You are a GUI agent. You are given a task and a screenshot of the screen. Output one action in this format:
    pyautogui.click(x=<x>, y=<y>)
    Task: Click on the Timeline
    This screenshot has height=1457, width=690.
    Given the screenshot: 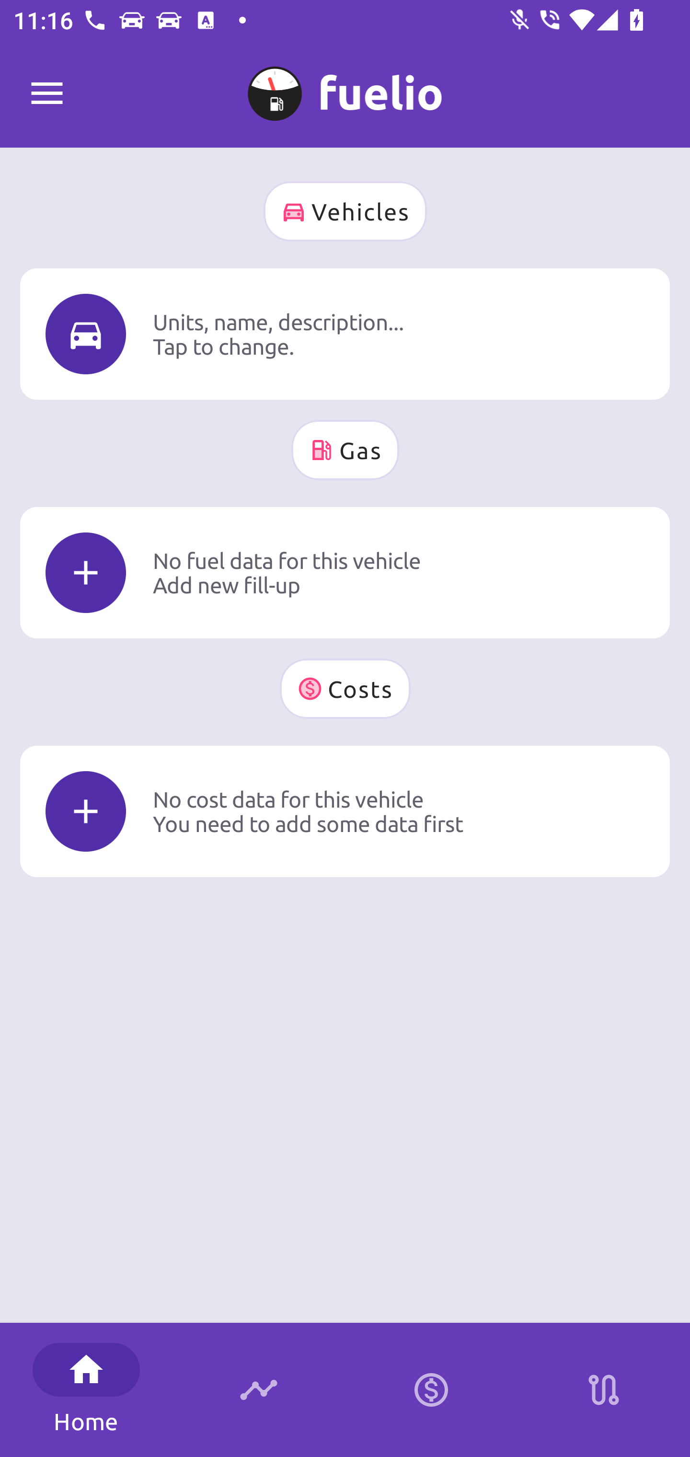 What is the action you would take?
    pyautogui.click(x=259, y=1390)
    